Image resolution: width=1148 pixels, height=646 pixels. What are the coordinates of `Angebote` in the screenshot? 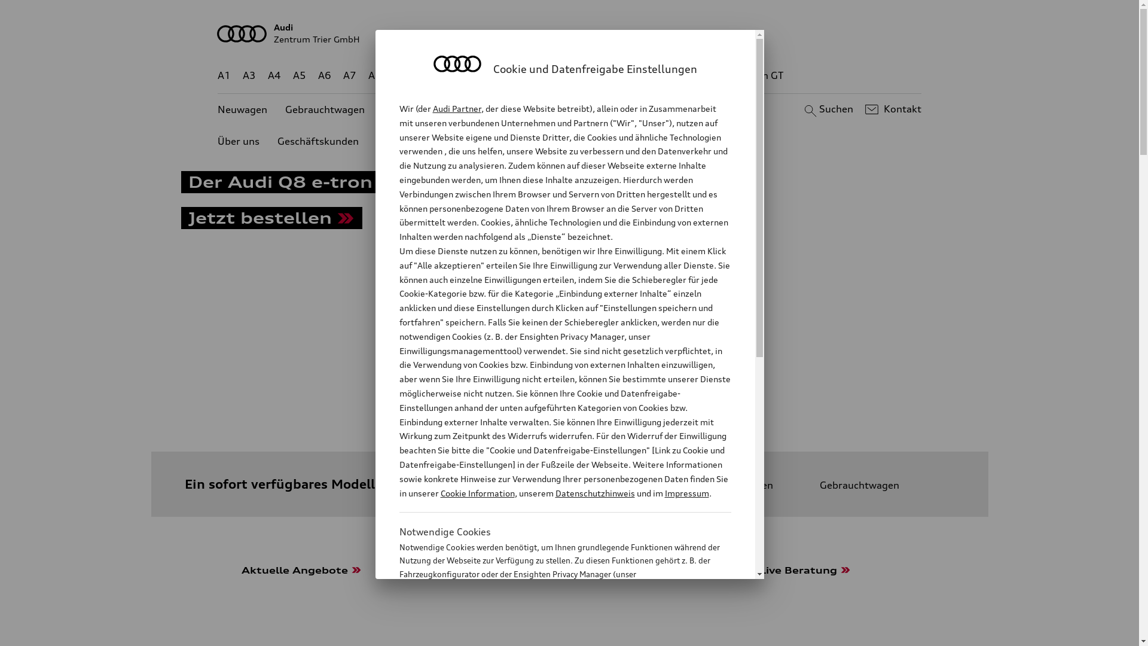 It's located at (502, 110).